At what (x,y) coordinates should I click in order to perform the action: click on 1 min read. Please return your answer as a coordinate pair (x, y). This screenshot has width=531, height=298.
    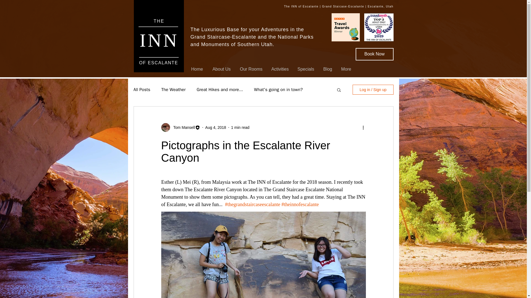
    Looking at the image, I should click on (240, 127).